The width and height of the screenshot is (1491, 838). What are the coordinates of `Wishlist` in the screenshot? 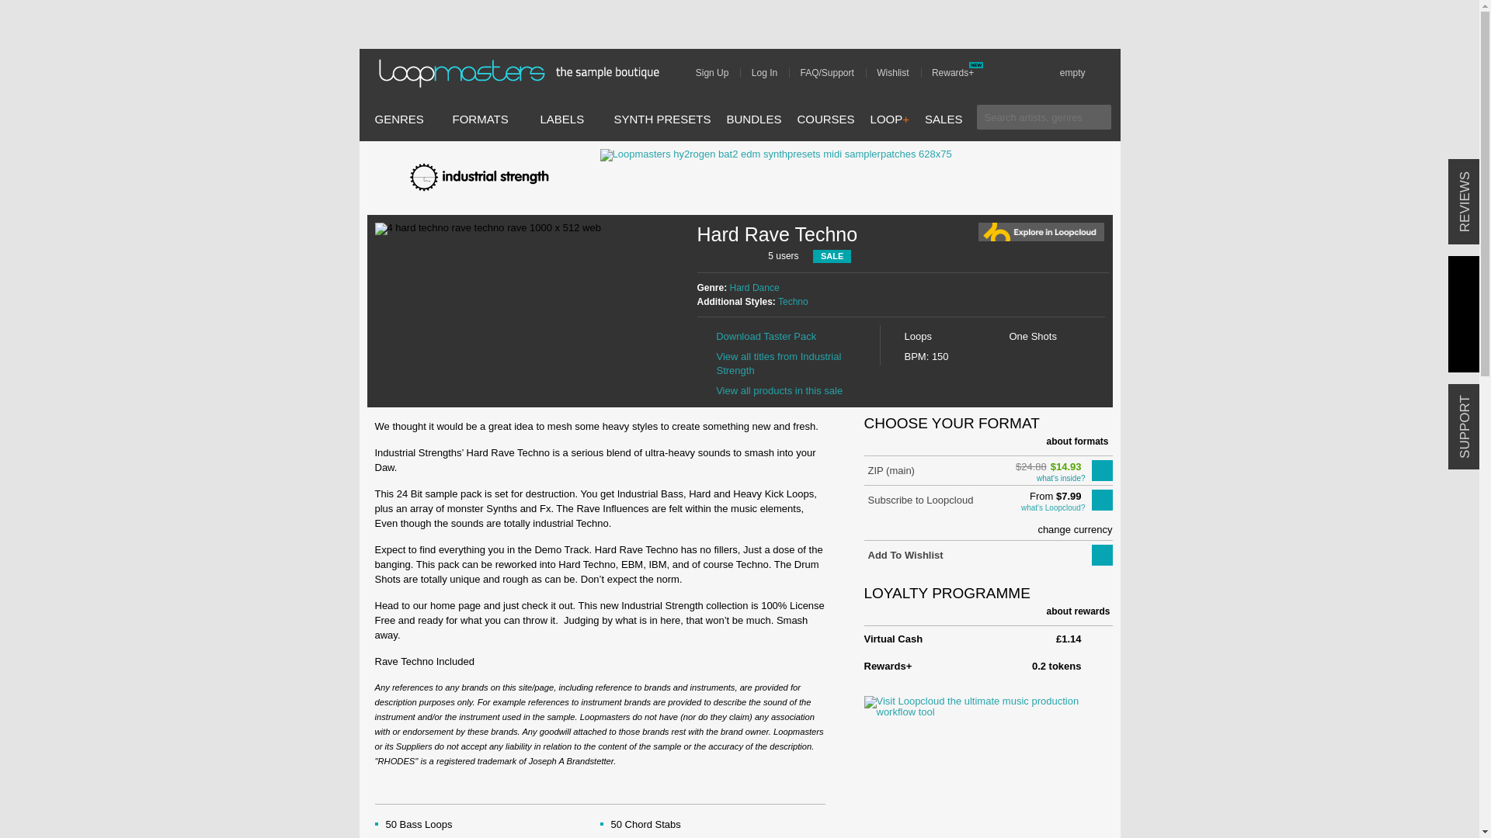 It's located at (898, 73).